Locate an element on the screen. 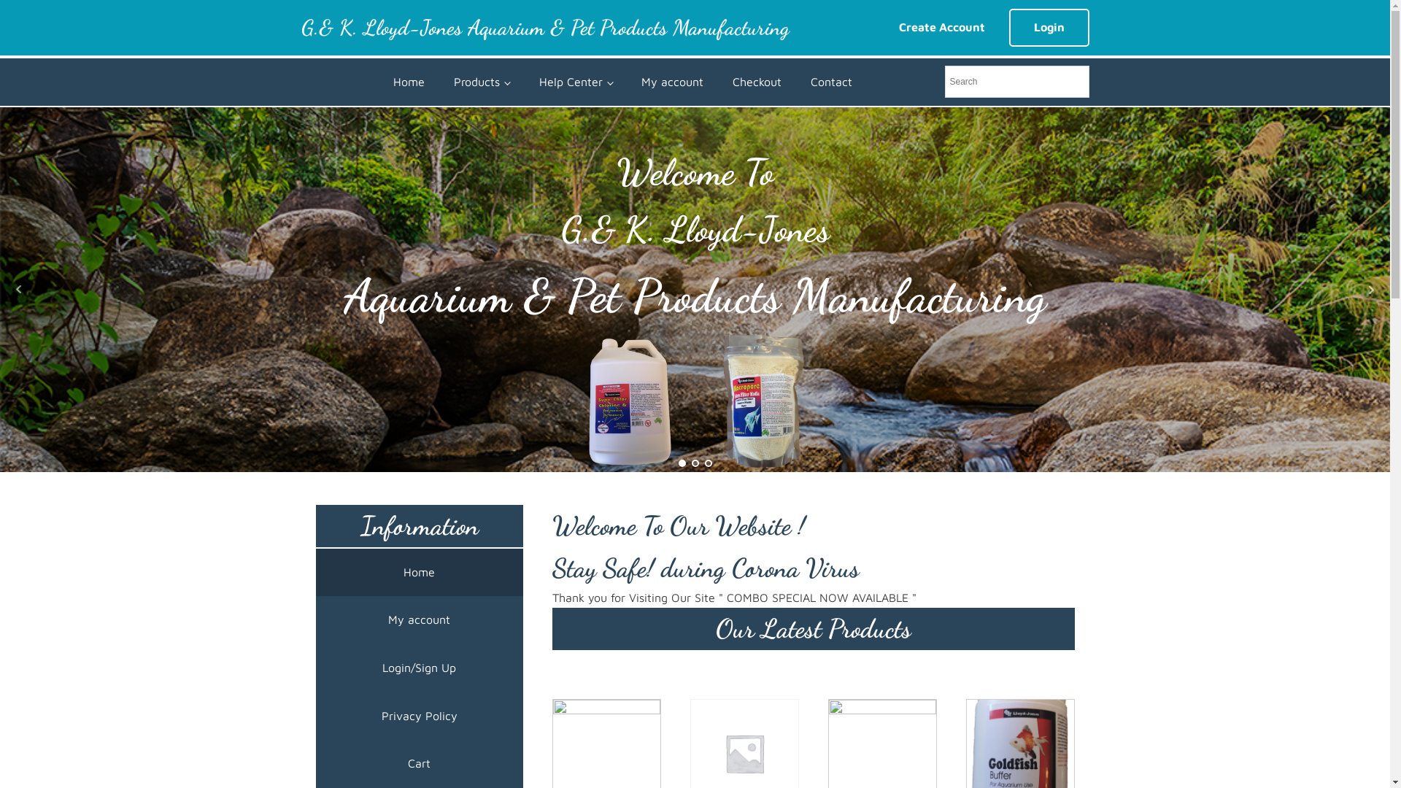  Login/Sign Up is located at coordinates (419, 668).